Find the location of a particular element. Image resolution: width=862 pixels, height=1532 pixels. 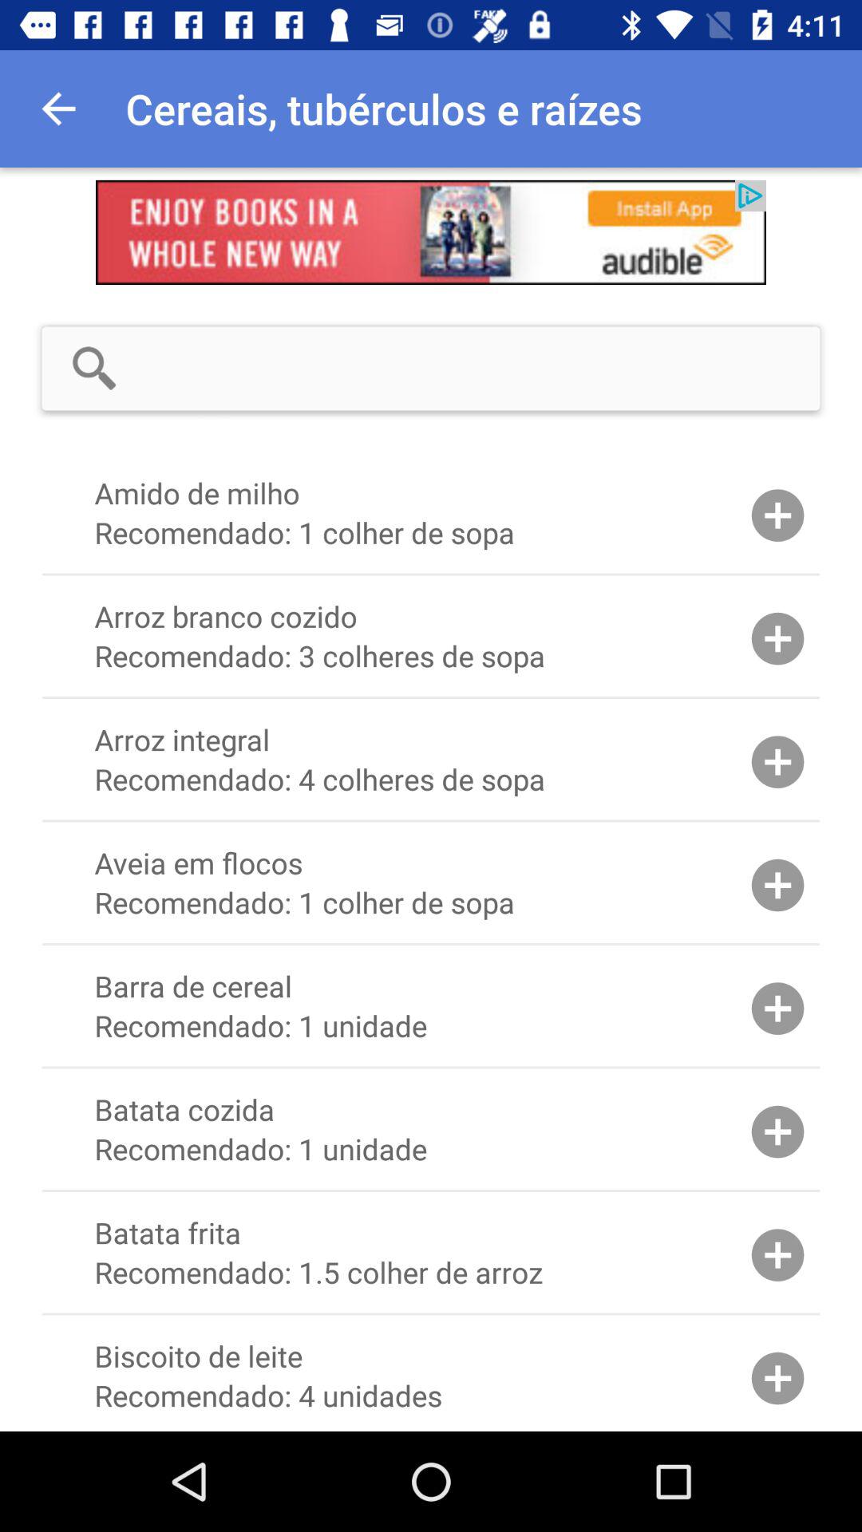

search is located at coordinates (483, 369).